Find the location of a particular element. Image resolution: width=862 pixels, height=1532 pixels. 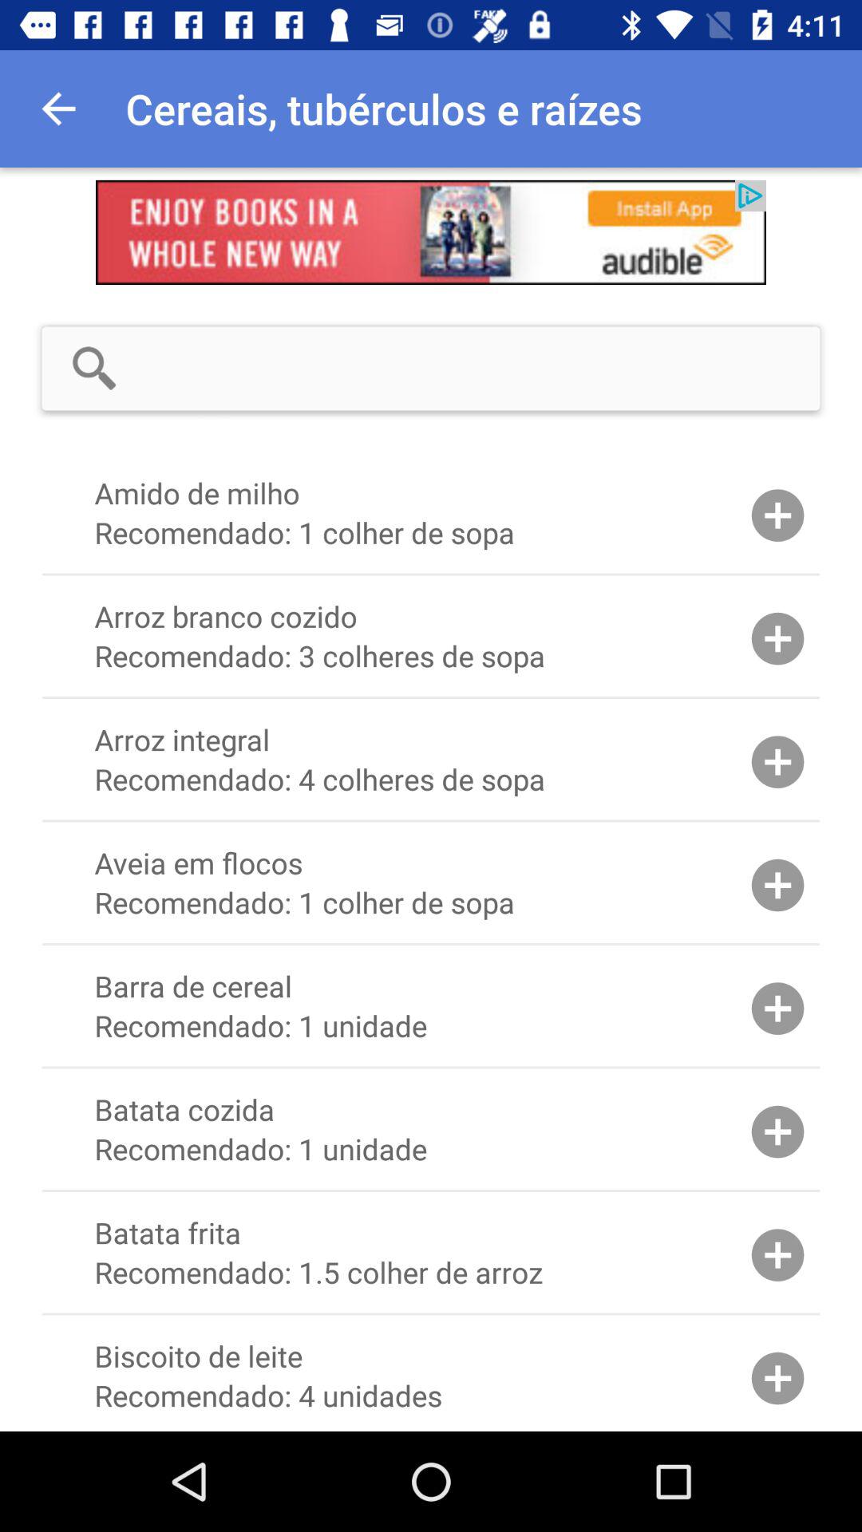

search is located at coordinates (483, 369).